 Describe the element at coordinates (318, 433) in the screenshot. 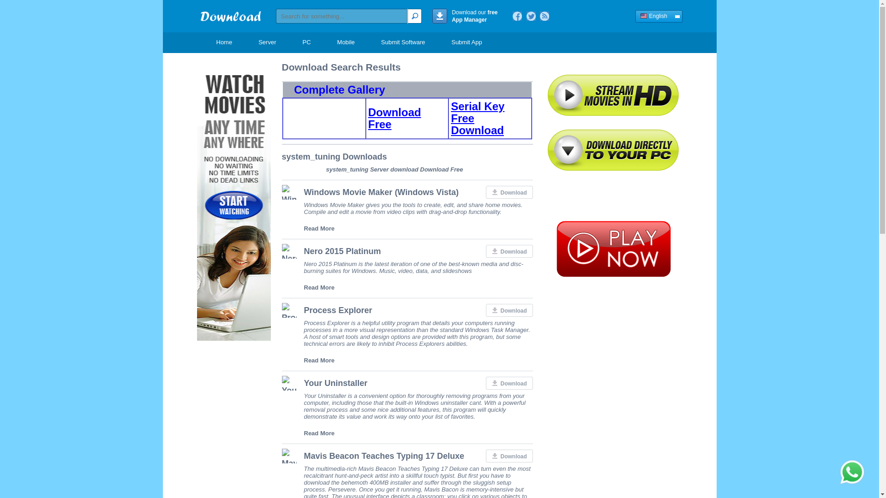

I see `Read More` at that location.